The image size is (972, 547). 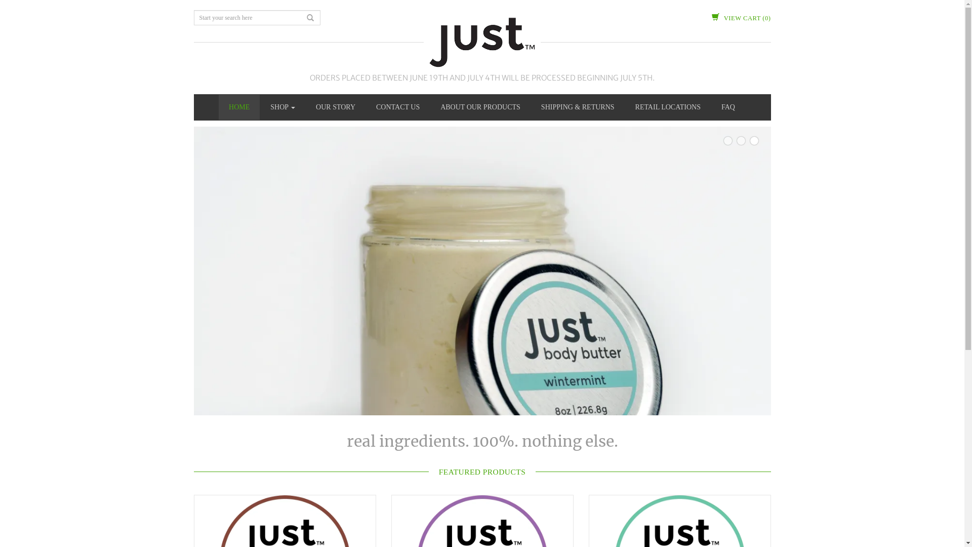 What do you see at coordinates (480, 107) in the screenshot?
I see `ABOUT OUR PRODUCTS` at bounding box center [480, 107].